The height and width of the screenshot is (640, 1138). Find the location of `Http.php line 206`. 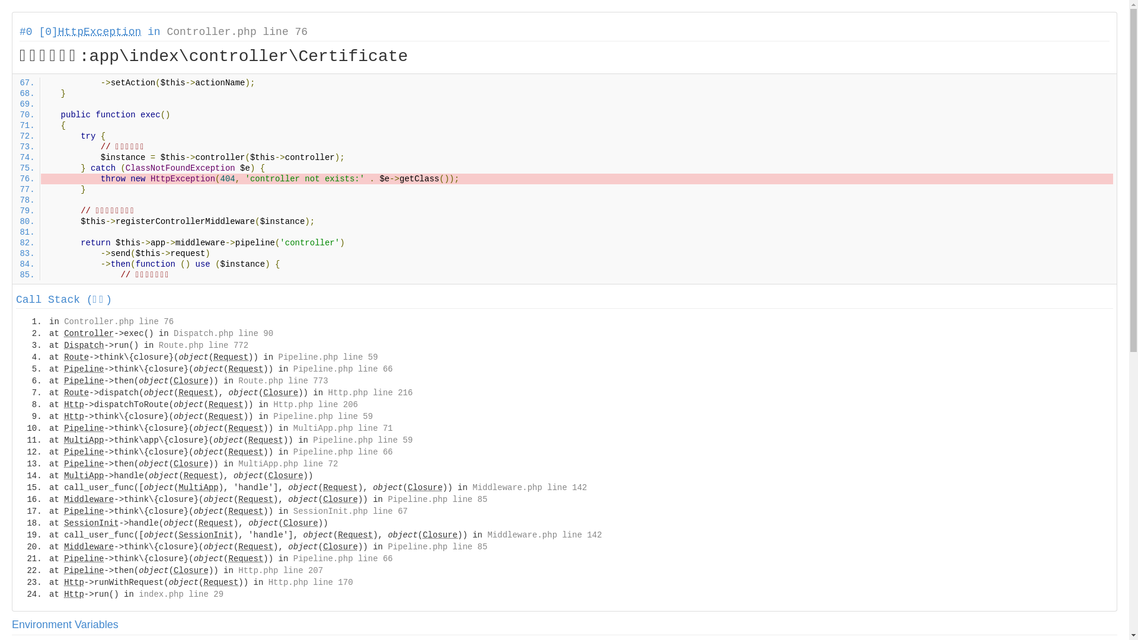

Http.php line 206 is located at coordinates (315, 405).